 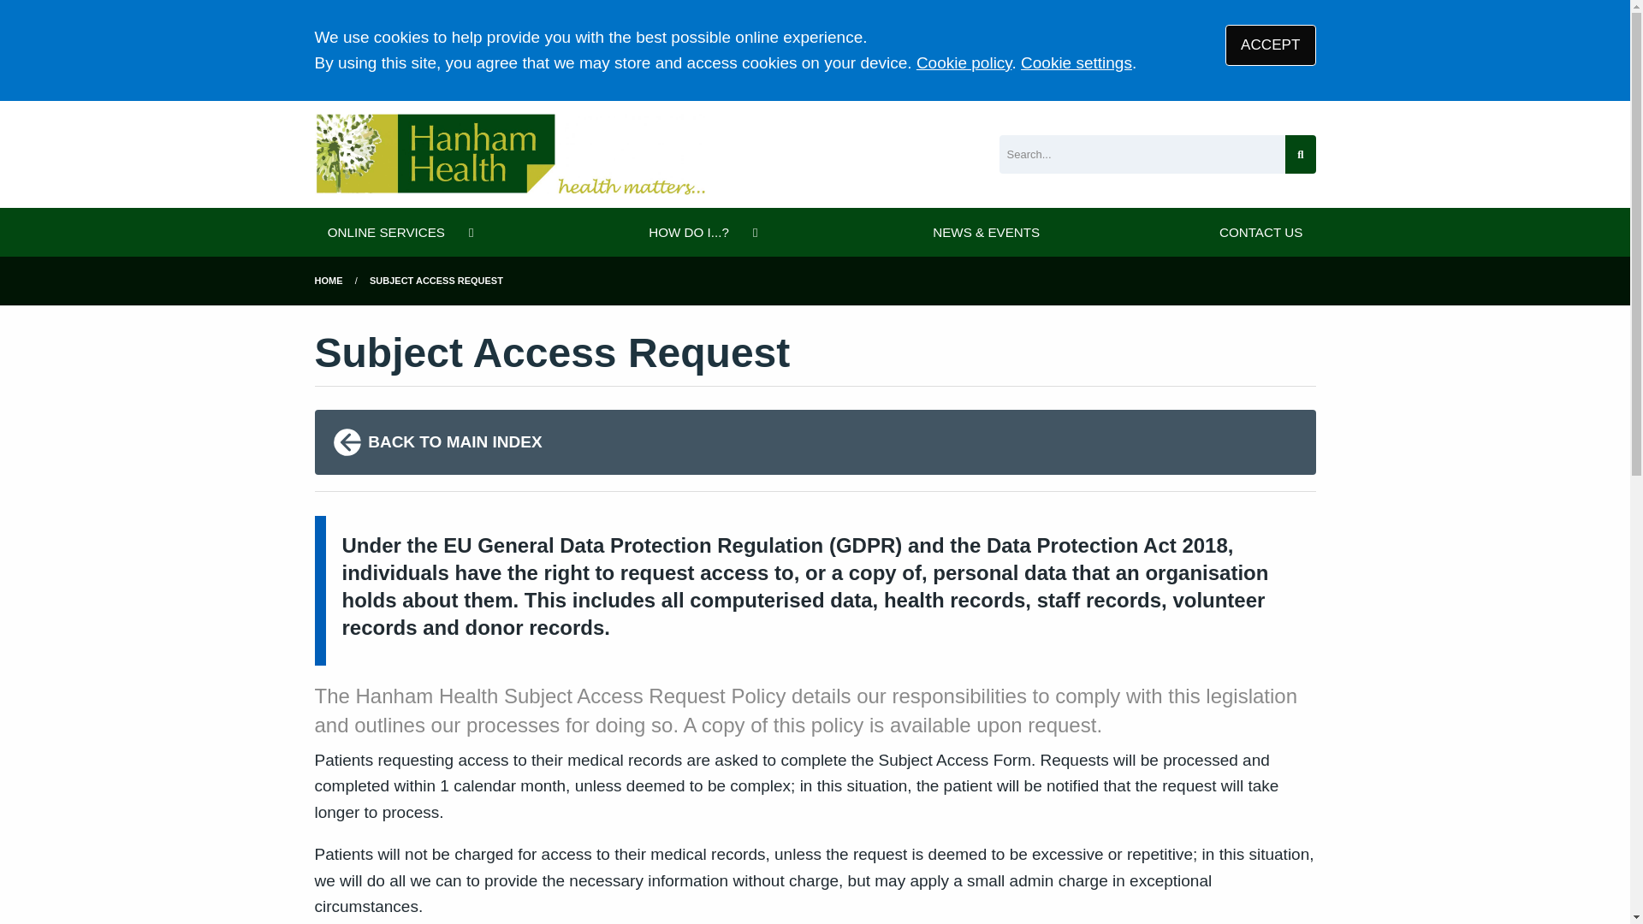 What do you see at coordinates (1270, 44) in the screenshot?
I see `ACCEPT` at bounding box center [1270, 44].